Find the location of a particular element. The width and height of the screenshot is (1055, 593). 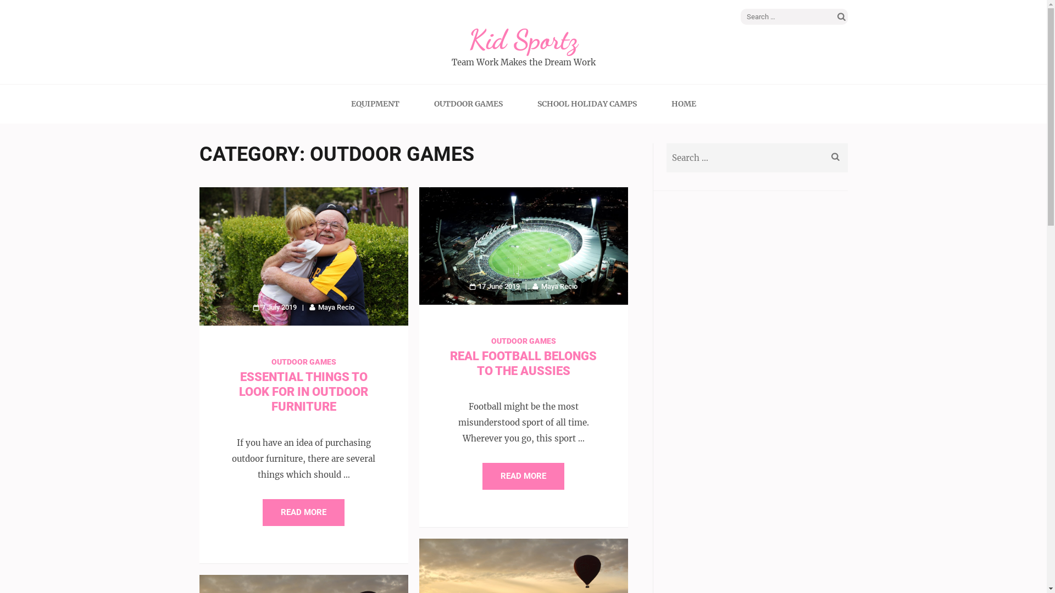

Search is located at coordinates (842, 16).